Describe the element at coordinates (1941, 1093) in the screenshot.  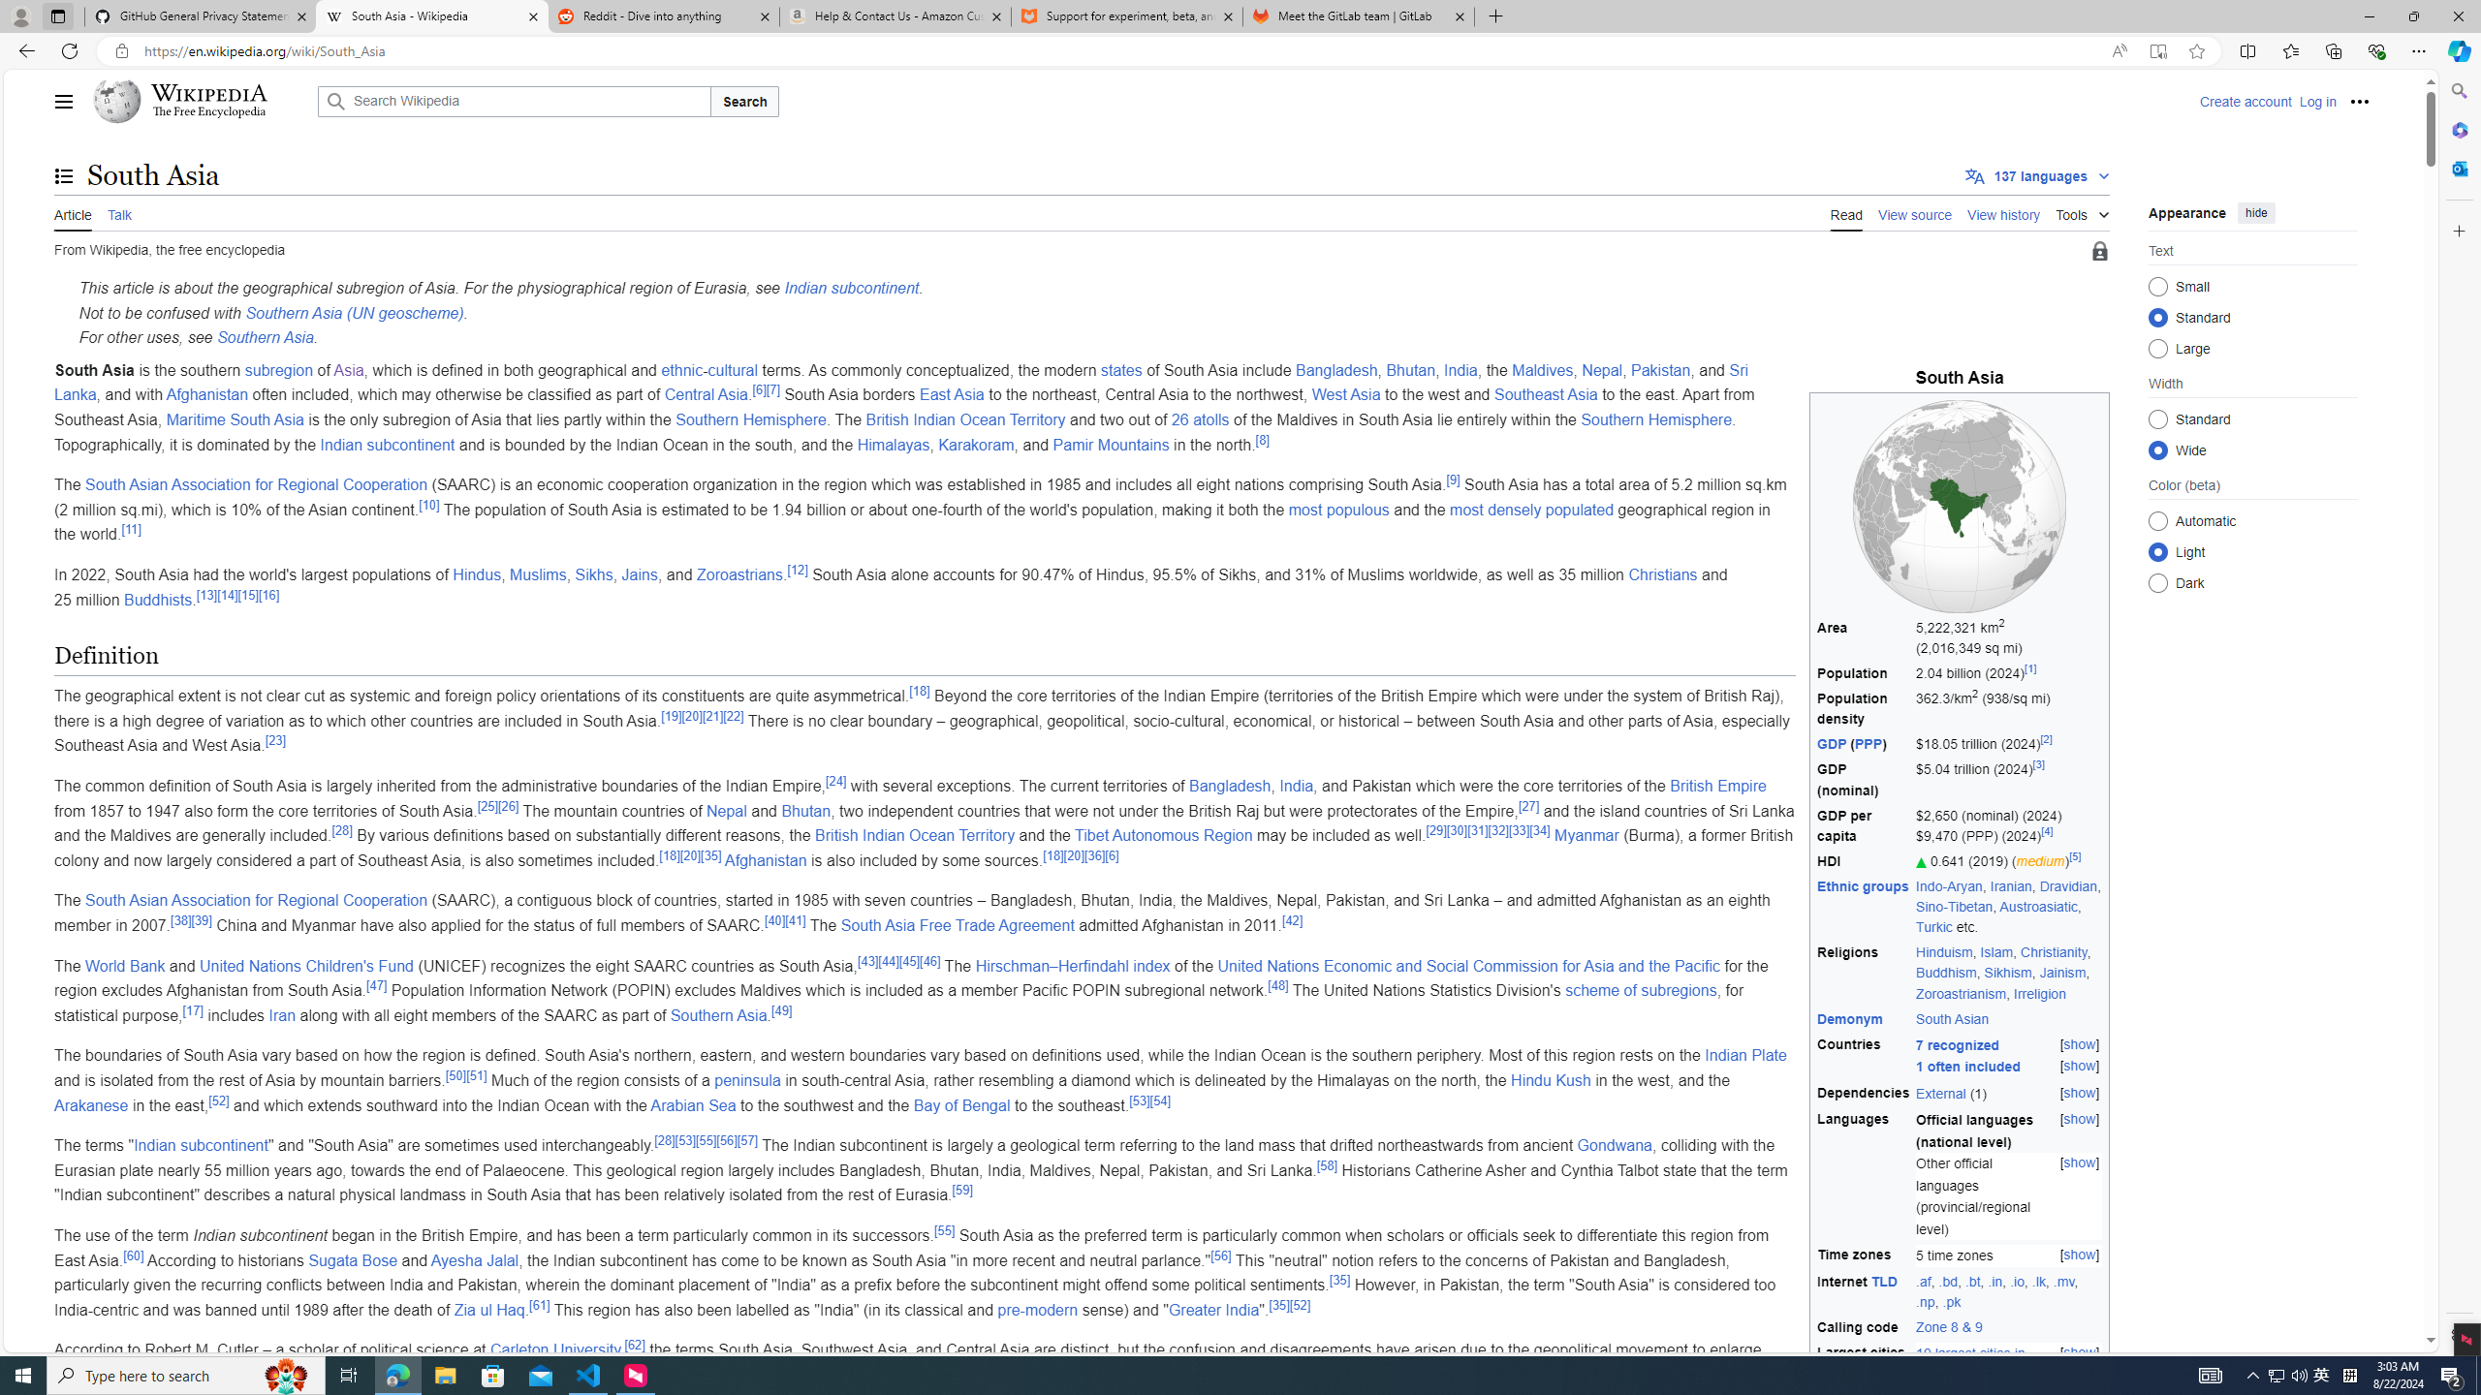
I see `External` at that location.